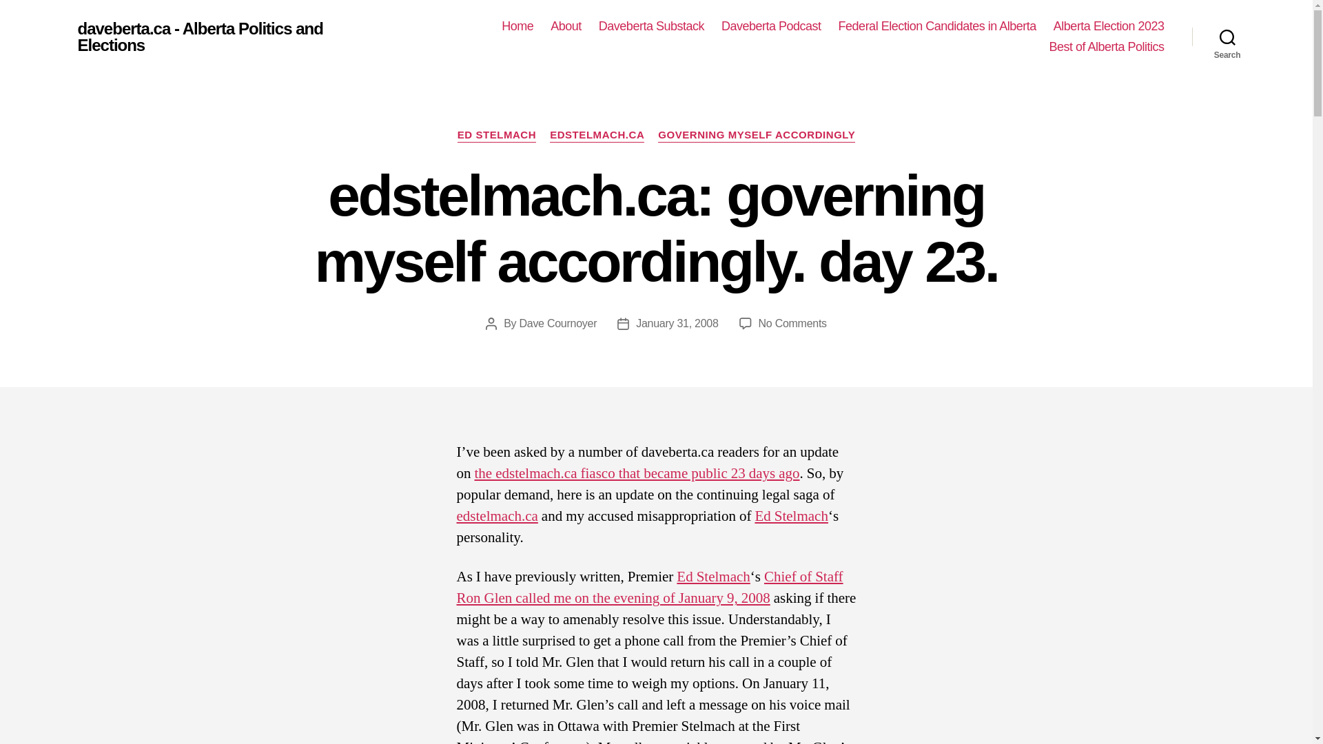 Image resolution: width=1323 pixels, height=744 pixels. Describe the element at coordinates (1227, 37) in the screenshot. I see `Search` at that location.